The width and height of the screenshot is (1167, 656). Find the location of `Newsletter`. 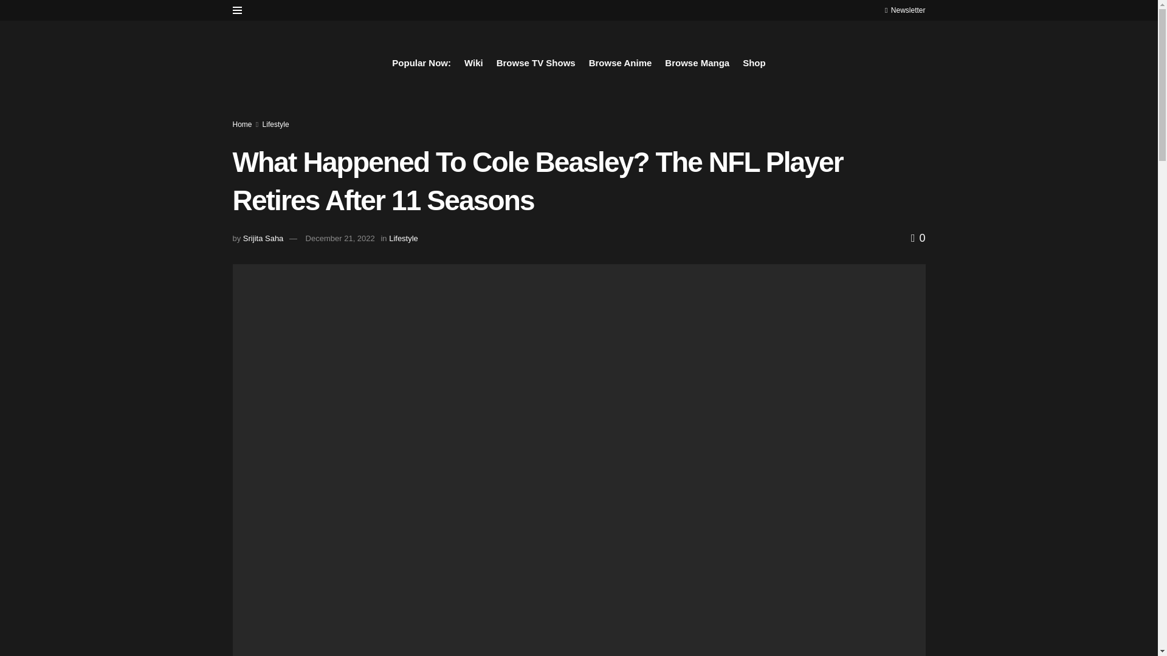

Newsletter is located at coordinates (904, 10).